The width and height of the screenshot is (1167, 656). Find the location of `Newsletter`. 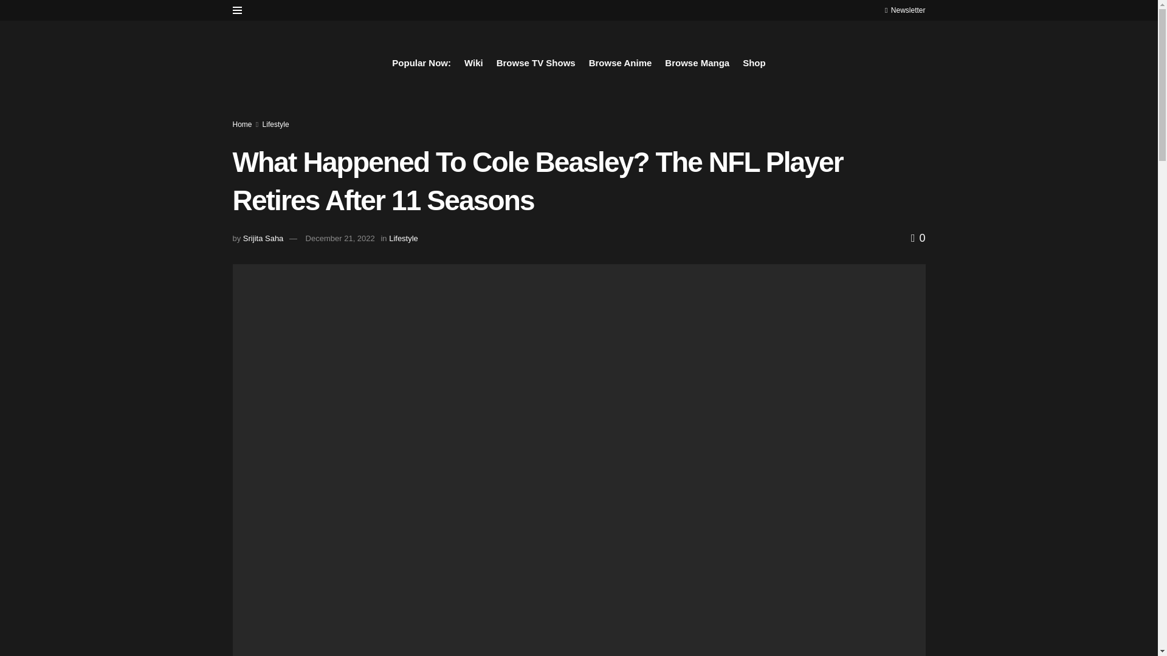

Newsletter is located at coordinates (904, 10).